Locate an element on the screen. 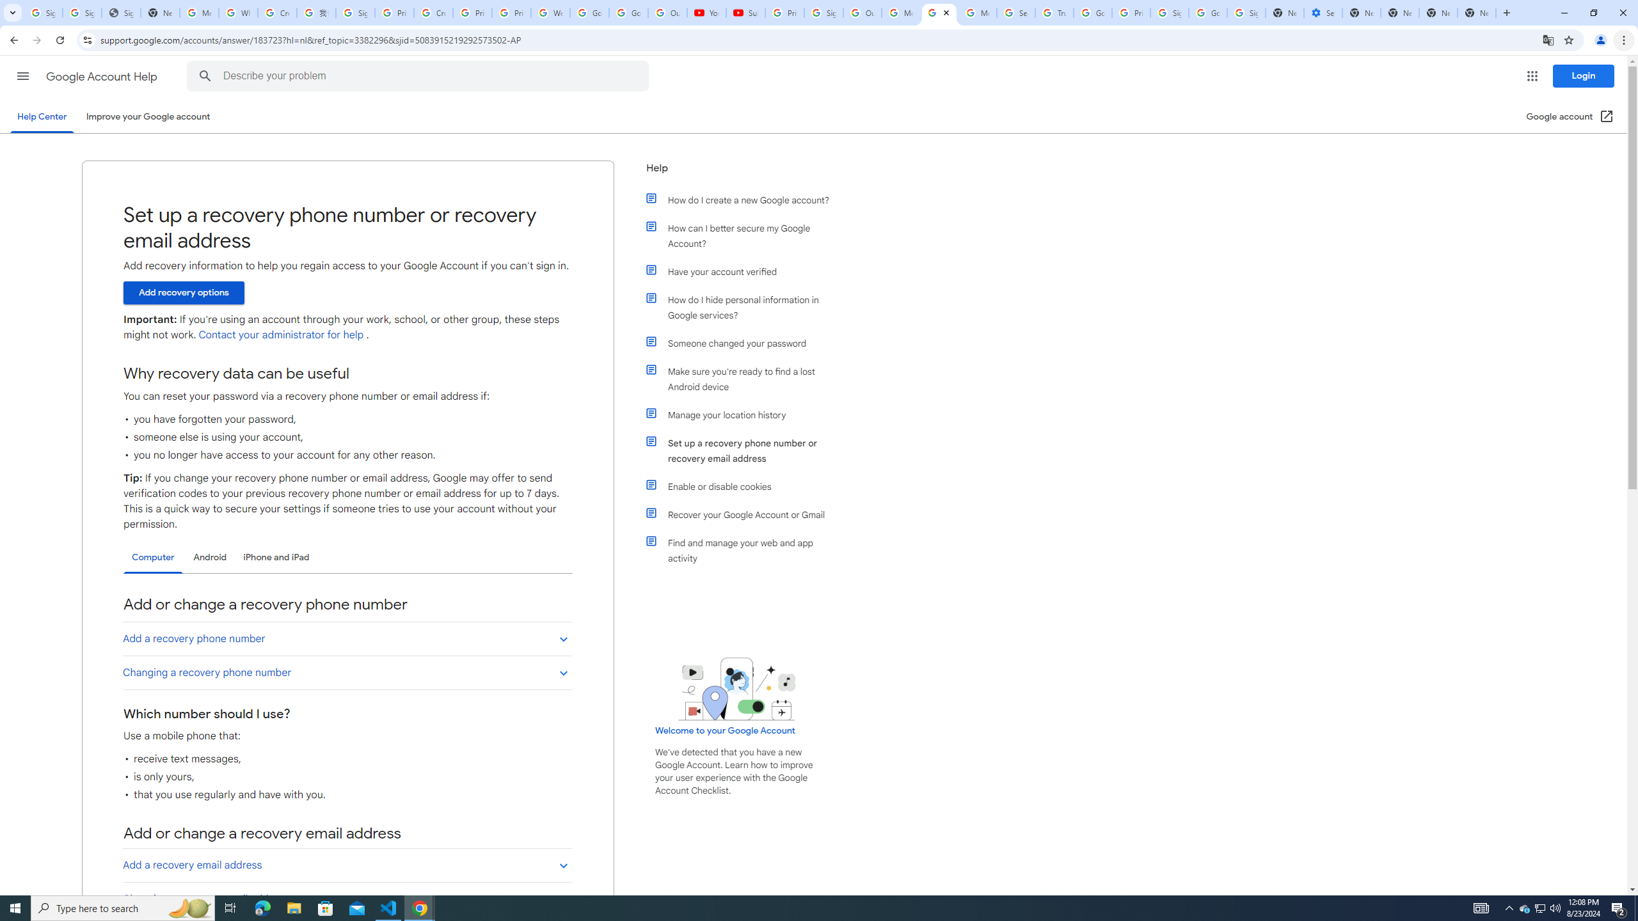 The image size is (1638, 921). Learning Center home page image is located at coordinates (737, 688).